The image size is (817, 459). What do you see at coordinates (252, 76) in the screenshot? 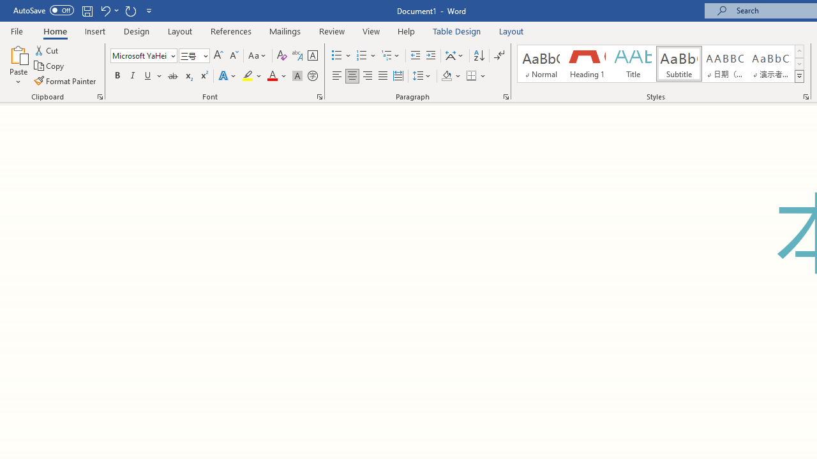
I see `Text Highlight Color` at bounding box center [252, 76].